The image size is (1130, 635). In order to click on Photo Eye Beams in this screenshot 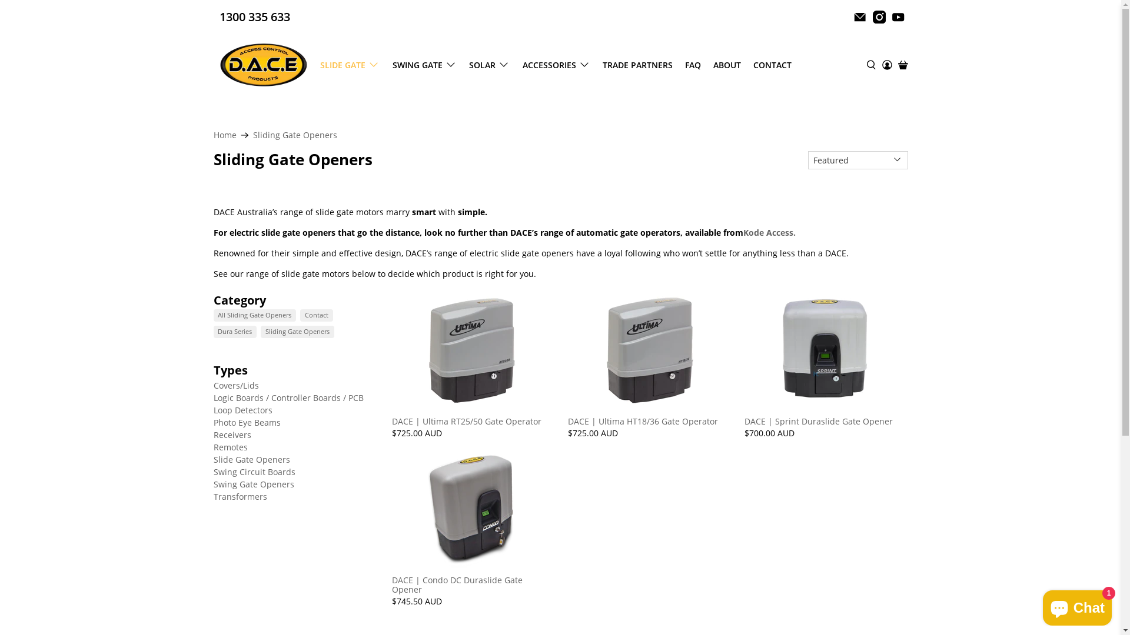, I will do `click(247, 422)`.